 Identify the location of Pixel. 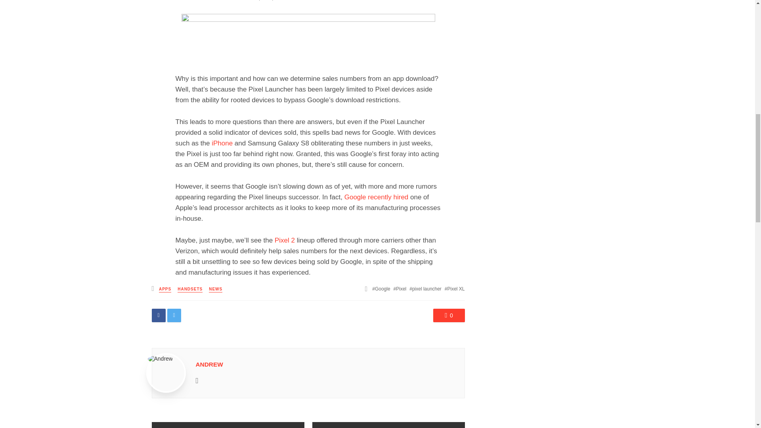
(400, 289).